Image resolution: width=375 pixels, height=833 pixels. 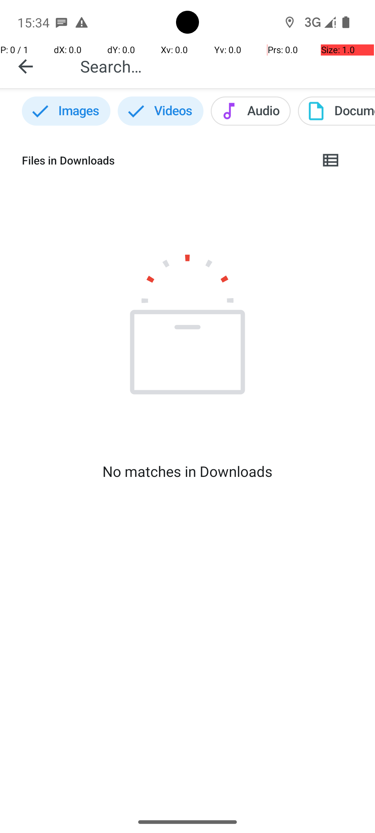 What do you see at coordinates (220, 66) in the screenshot?
I see `Search…` at bounding box center [220, 66].